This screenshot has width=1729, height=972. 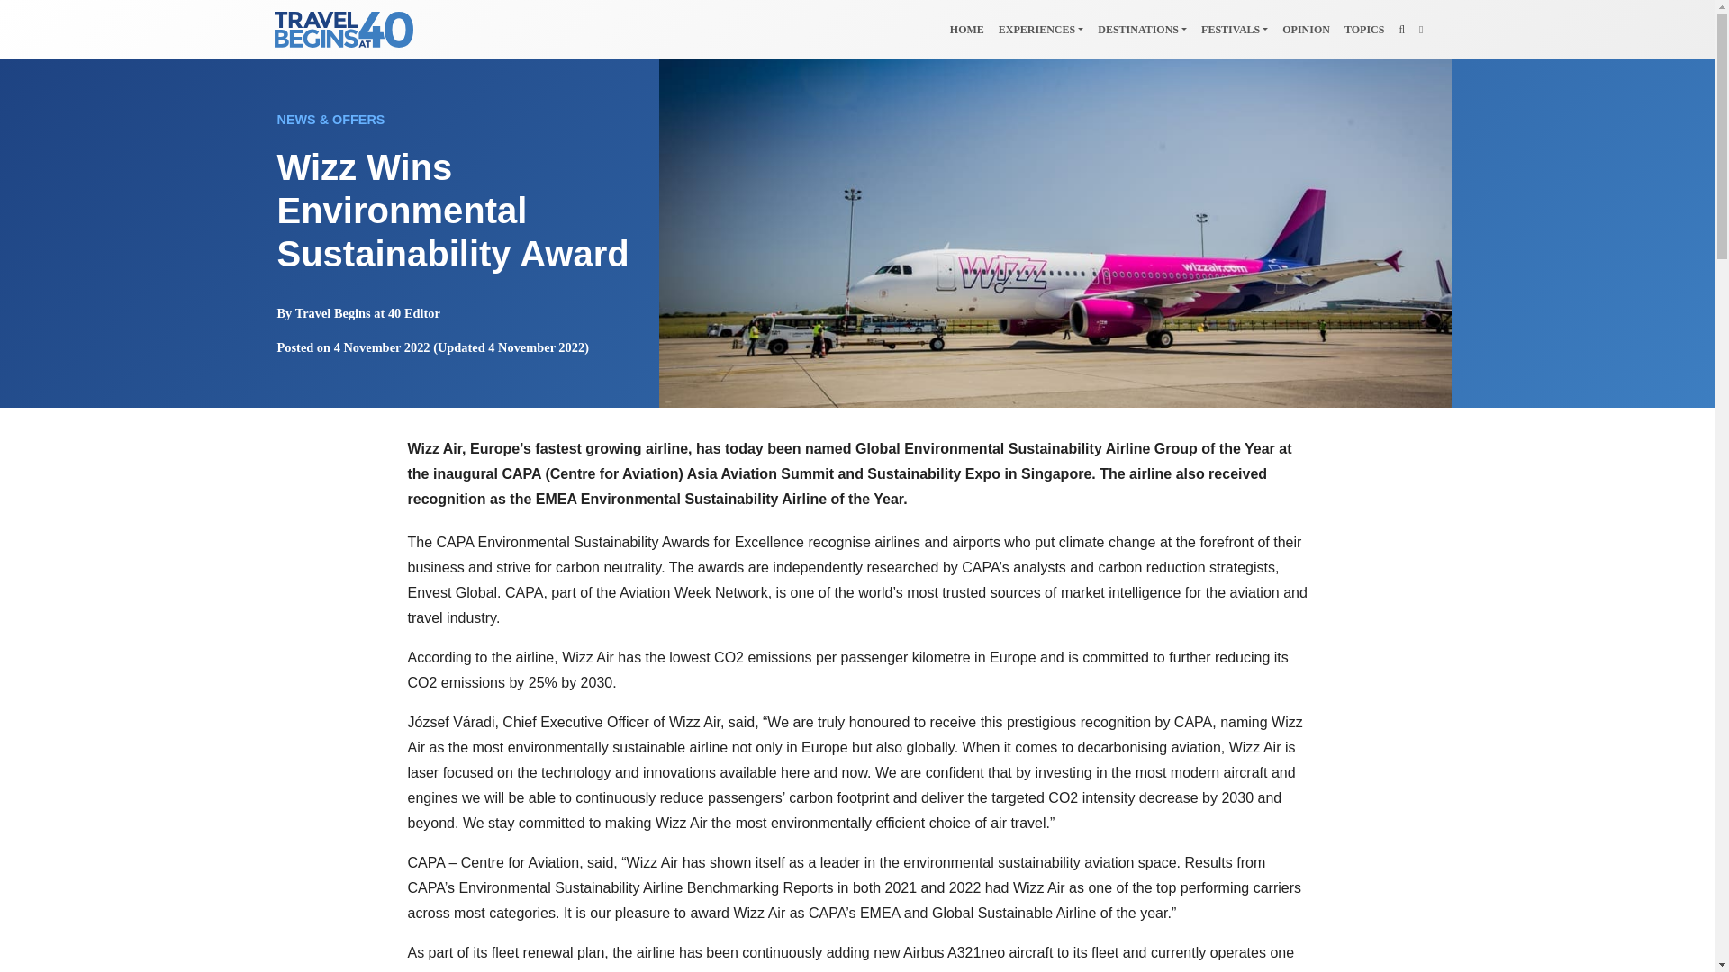 I want to click on DESTINATIONS, so click(x=1142, y=29).